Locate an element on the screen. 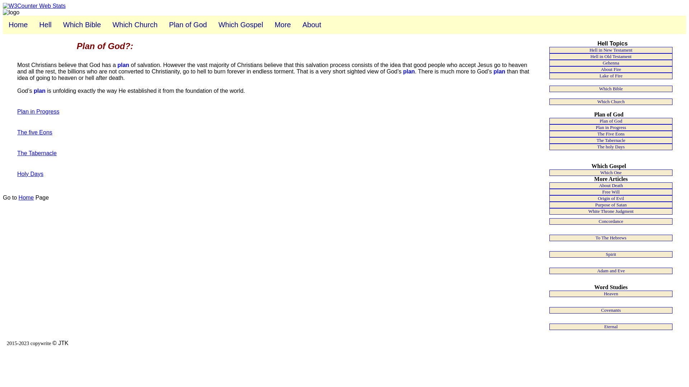 Image resolution: width=689 pixels, height=387 pixels. Gehenna is located at coordinates (611, 63).